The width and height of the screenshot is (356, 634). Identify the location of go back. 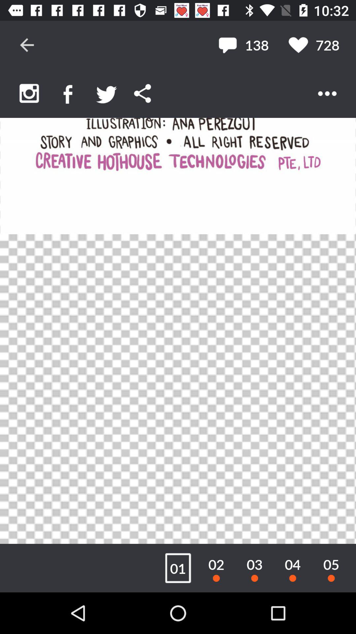
(27, 45).